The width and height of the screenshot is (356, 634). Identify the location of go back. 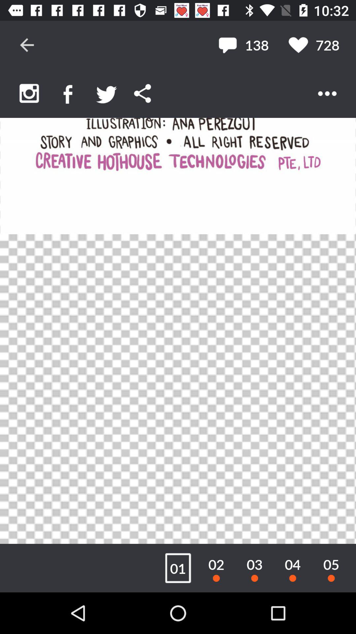
(27, 45).